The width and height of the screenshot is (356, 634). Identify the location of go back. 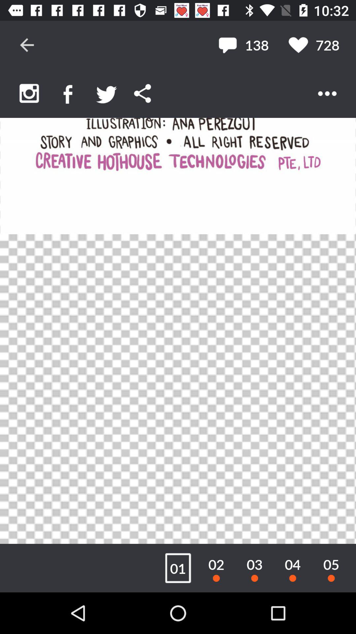
(27, 45).